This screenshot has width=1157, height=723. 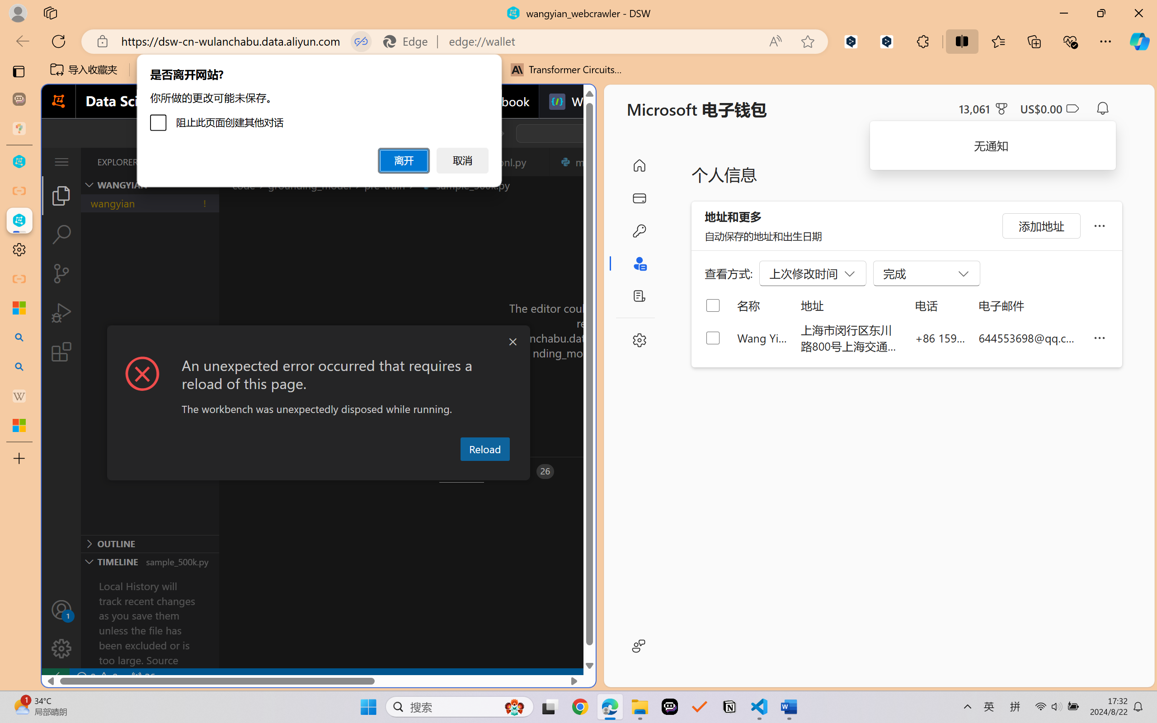 I want to click on Explorer (Ctrl+Shift+E), so click(x=61, y=195).